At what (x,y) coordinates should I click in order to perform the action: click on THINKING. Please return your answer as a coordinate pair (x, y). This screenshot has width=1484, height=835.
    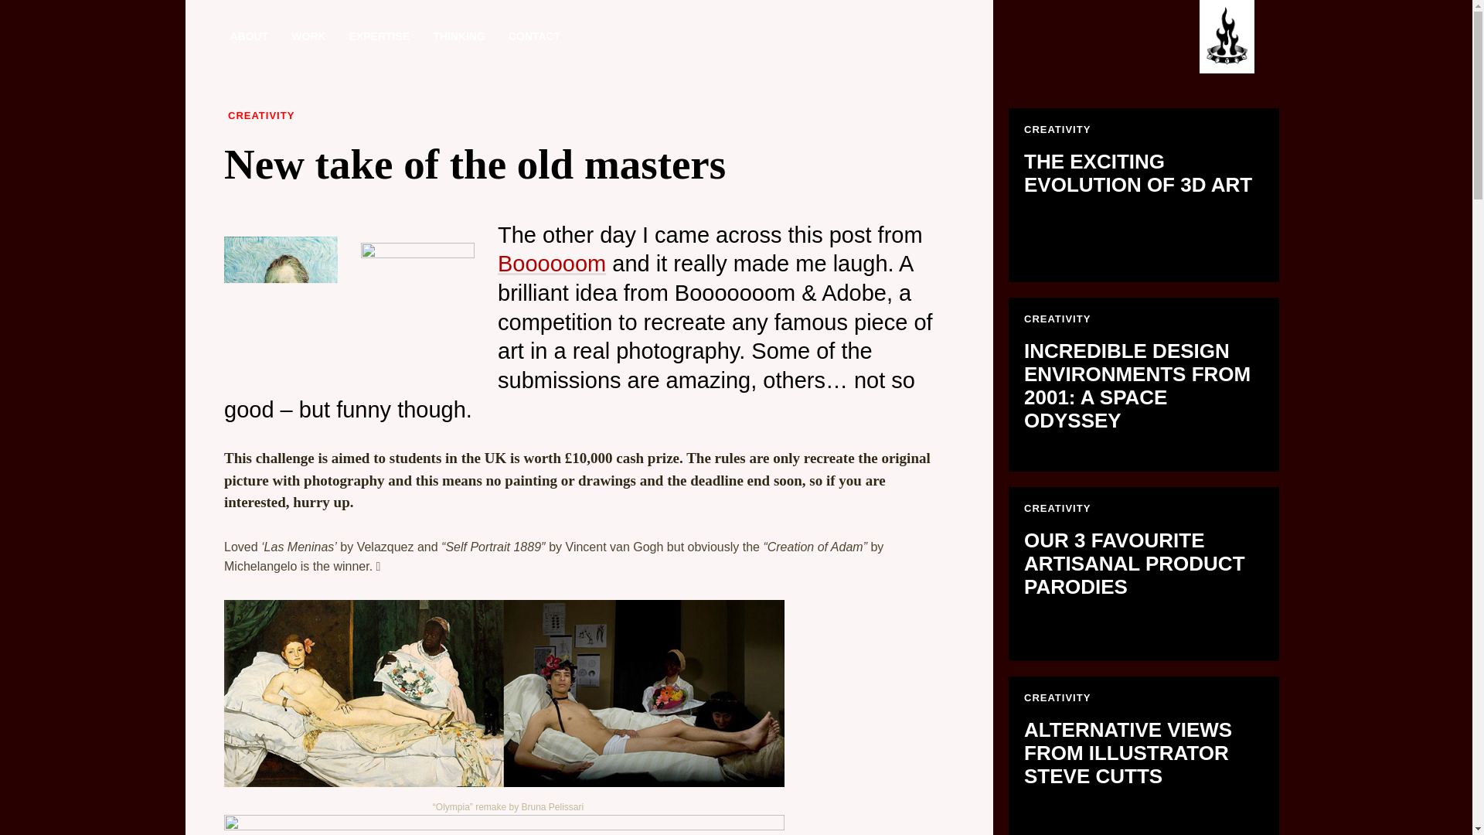
    Looking at the image, I should click on (1144, 384).